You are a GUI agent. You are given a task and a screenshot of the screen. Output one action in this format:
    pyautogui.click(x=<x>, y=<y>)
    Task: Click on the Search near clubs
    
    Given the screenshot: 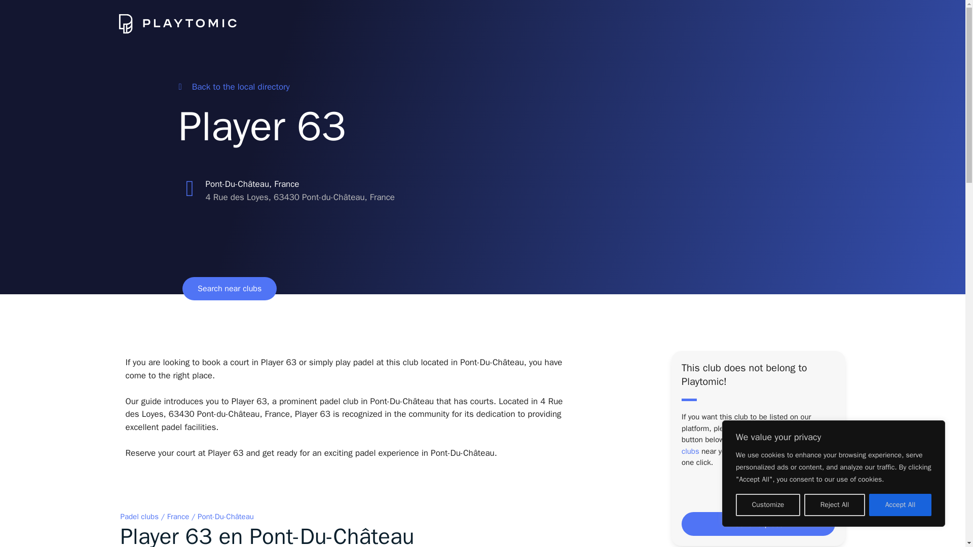 What is the action you would take?
    pyautogui.click(x=229, y=288)
    